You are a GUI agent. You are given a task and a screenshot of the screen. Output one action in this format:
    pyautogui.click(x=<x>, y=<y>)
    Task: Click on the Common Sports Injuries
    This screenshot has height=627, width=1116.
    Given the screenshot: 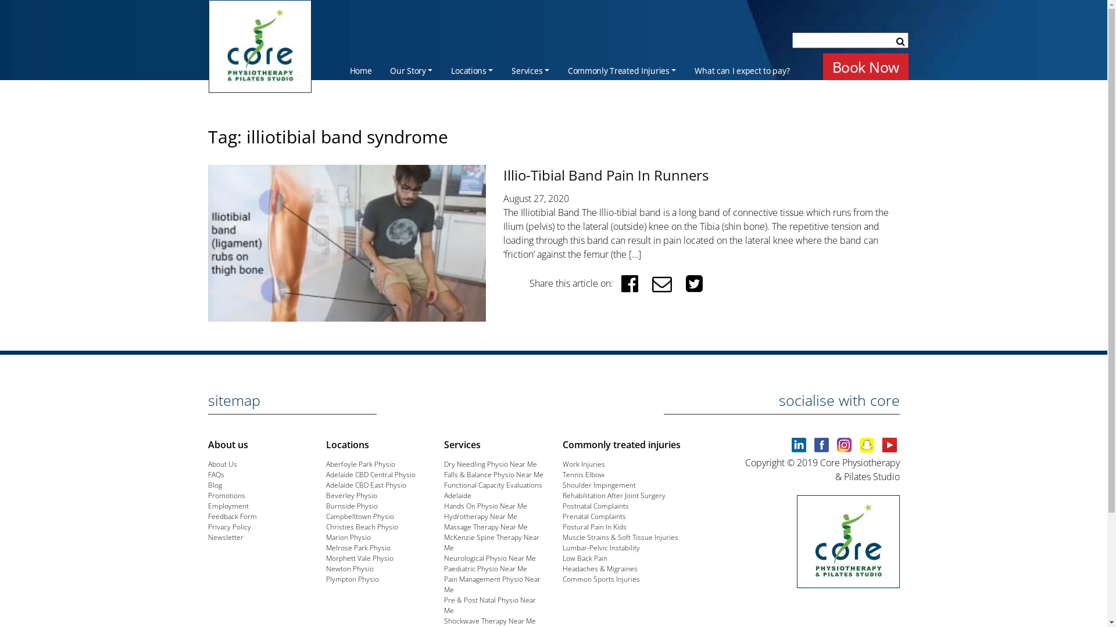 What is the action you would take?
    pyautogui.click(x=601, y=579)
    